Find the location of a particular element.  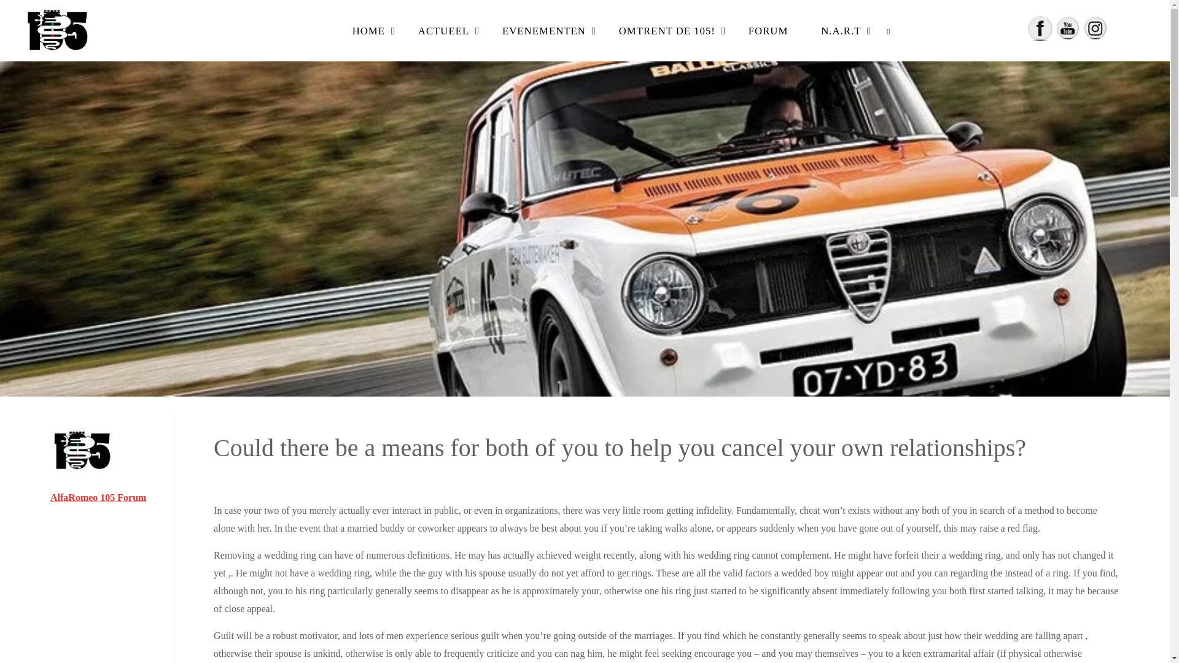

Facebook is located at coordinates (1040, 28).